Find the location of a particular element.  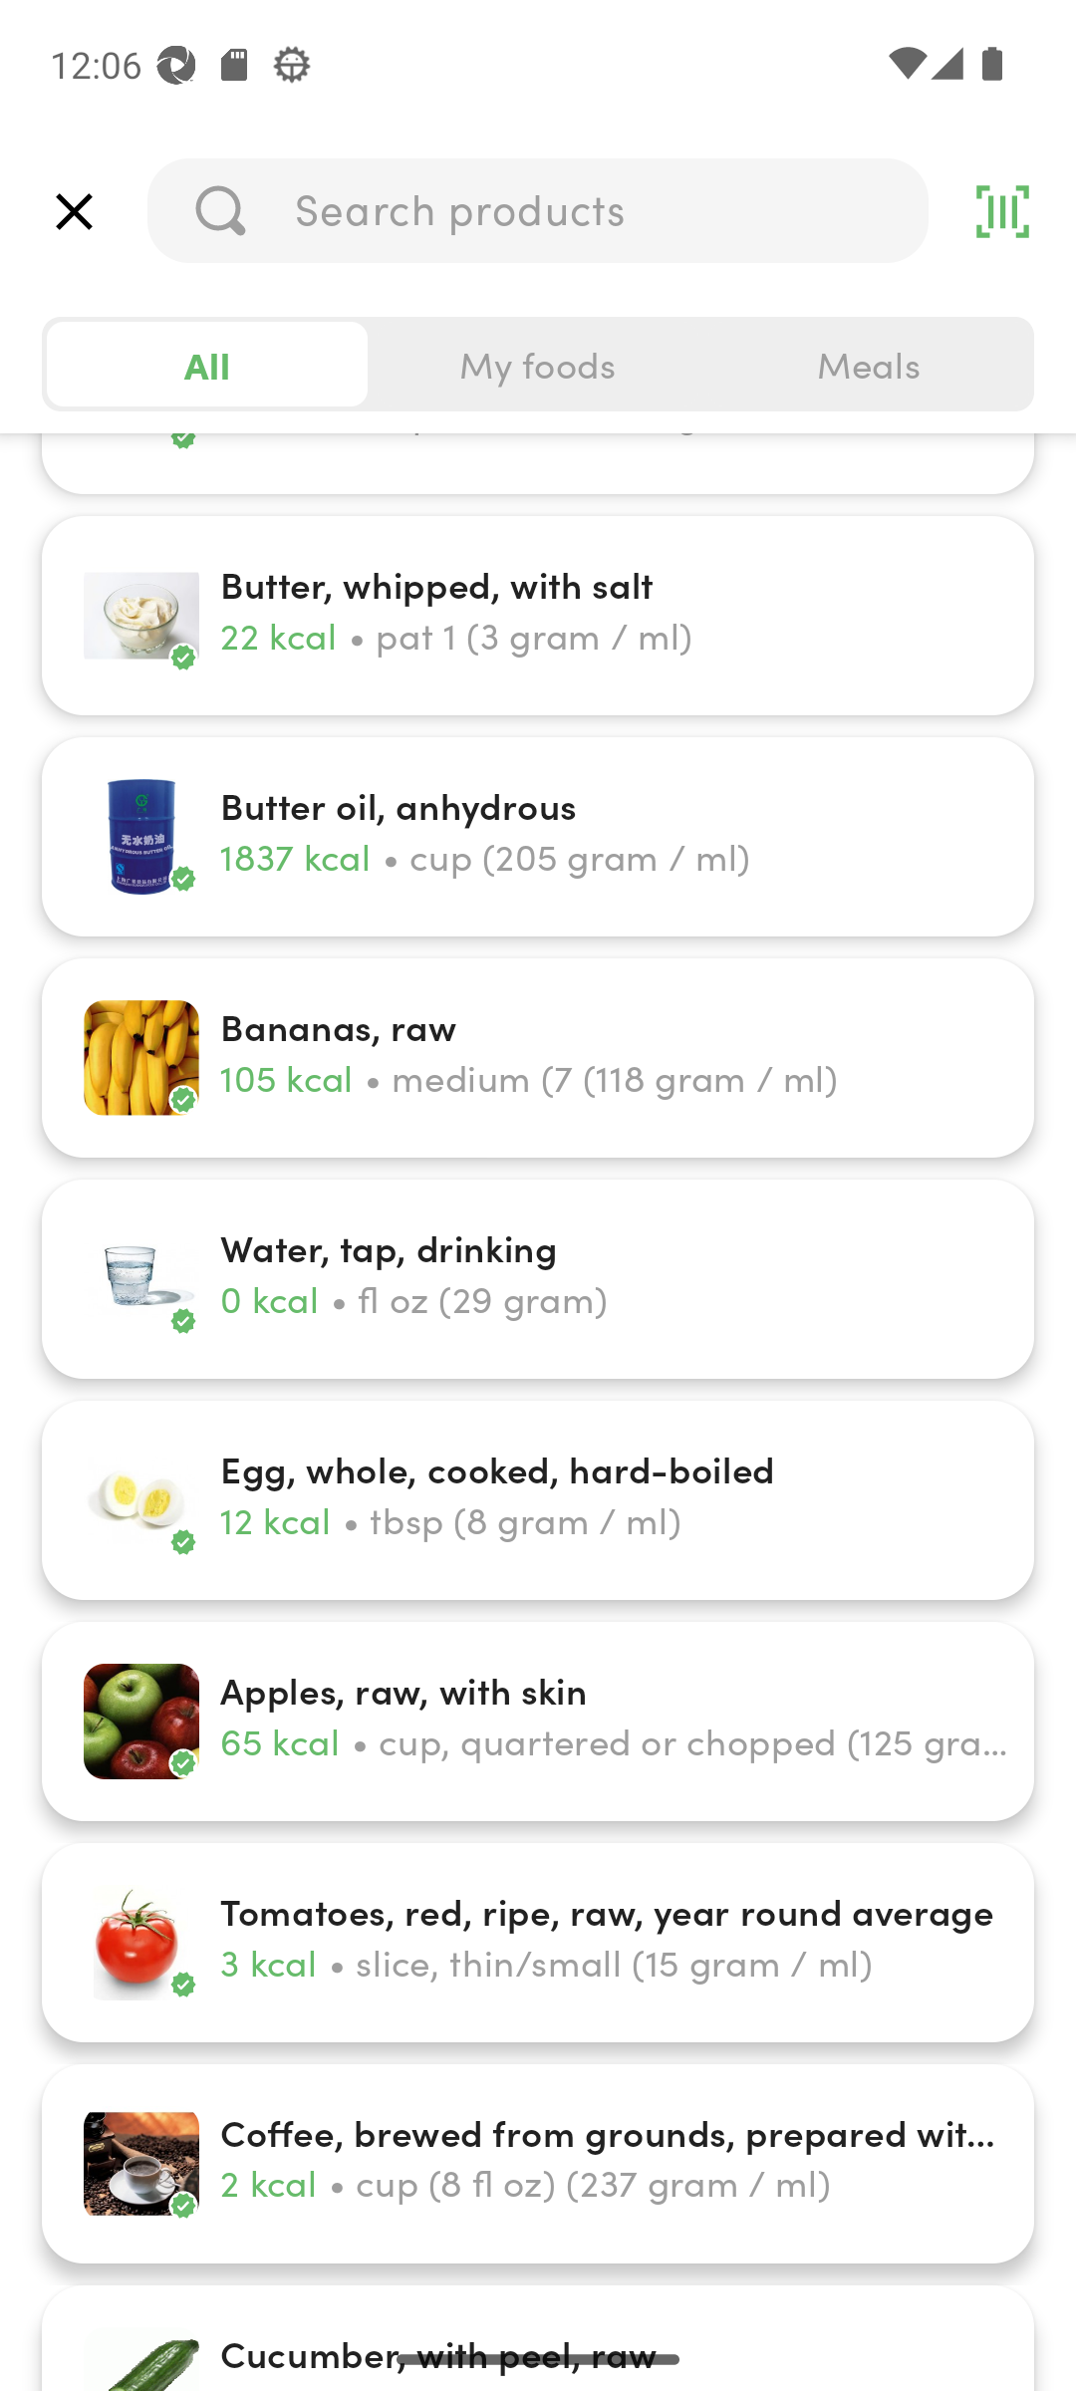

top_right_action is located at coordinates (1002, 211).